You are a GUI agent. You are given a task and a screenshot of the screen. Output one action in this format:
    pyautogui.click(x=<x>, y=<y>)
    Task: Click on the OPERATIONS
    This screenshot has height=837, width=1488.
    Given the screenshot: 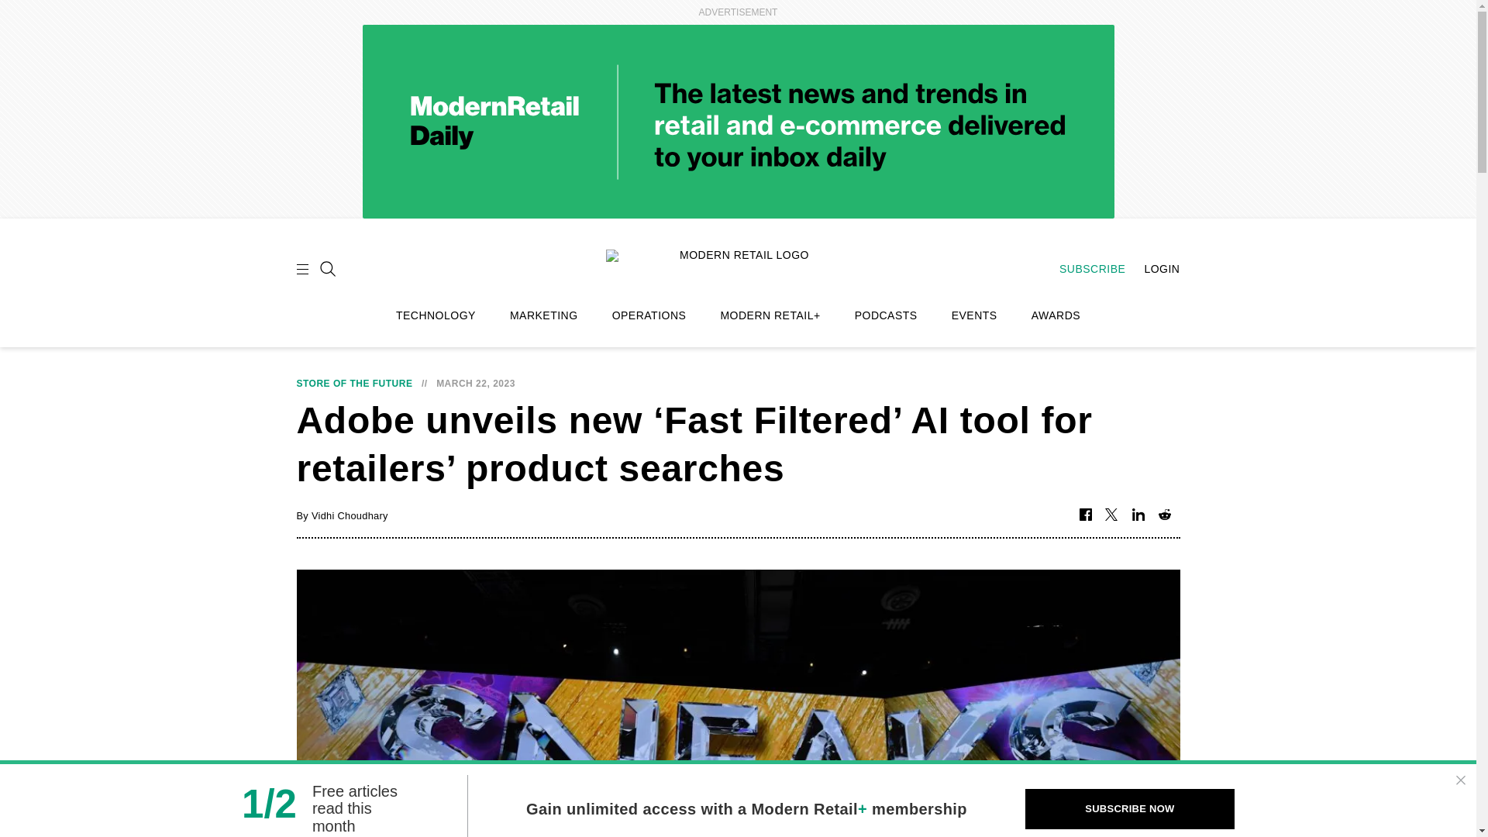 What is the action you would take?
    pyautogui.click(x=649, y=315)
    